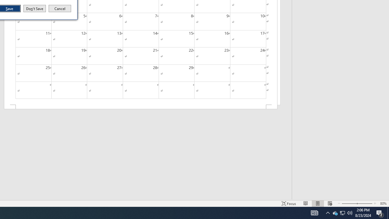 The height and width of the screenshot is (219, 389). What do you see at coordinates (350, 213) in the screenshot?
I see `Q2790: 100%` at bounding box center [350, 213].